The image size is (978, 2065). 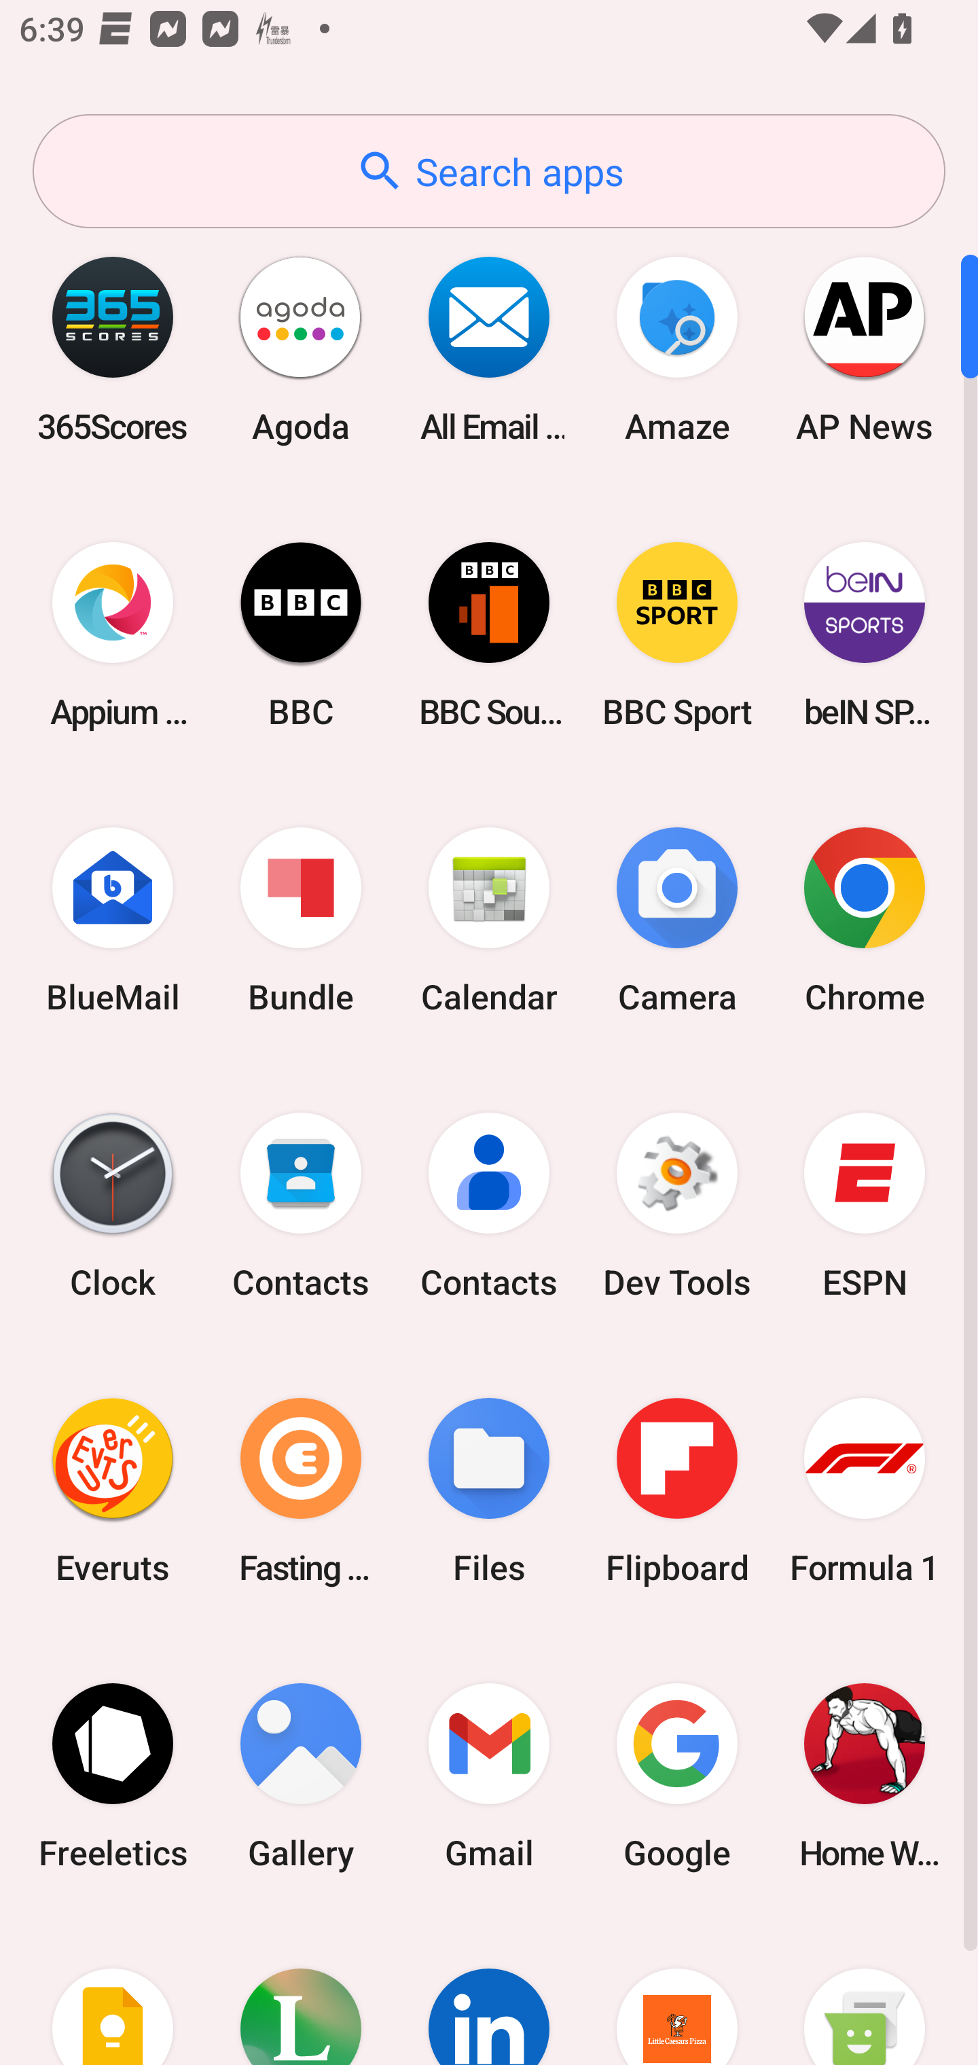 I want to click on ESPN, so click(x=865, y=1206).